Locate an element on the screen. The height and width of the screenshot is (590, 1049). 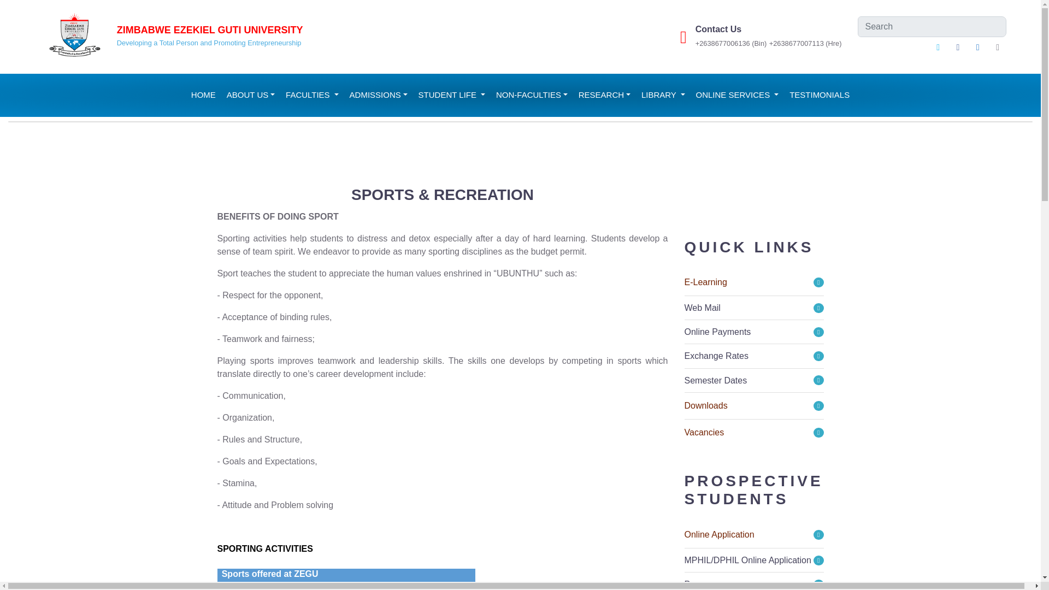
HOME is located at coordinates (203, 95).